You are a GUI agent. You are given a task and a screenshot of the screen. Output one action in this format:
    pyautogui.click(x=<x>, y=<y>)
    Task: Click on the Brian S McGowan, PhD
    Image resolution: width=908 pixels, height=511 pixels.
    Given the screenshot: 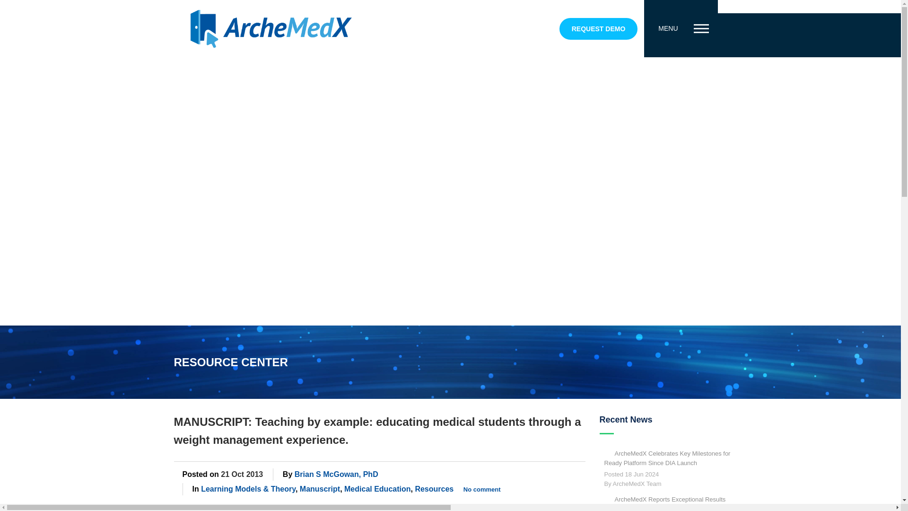 What is the action you would take?
    pyautogui.click(x=336, y=474)
    